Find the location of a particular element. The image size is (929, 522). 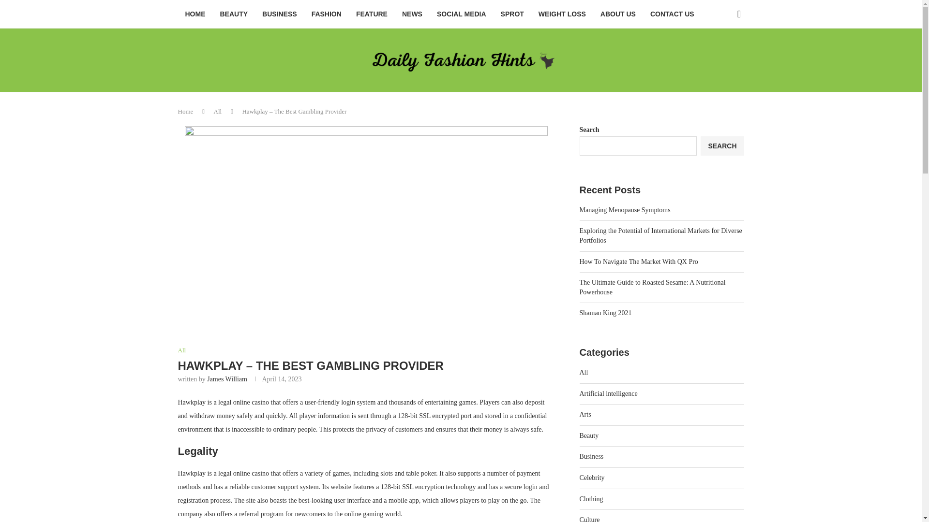

HOME is located at coordinates (195, 14).